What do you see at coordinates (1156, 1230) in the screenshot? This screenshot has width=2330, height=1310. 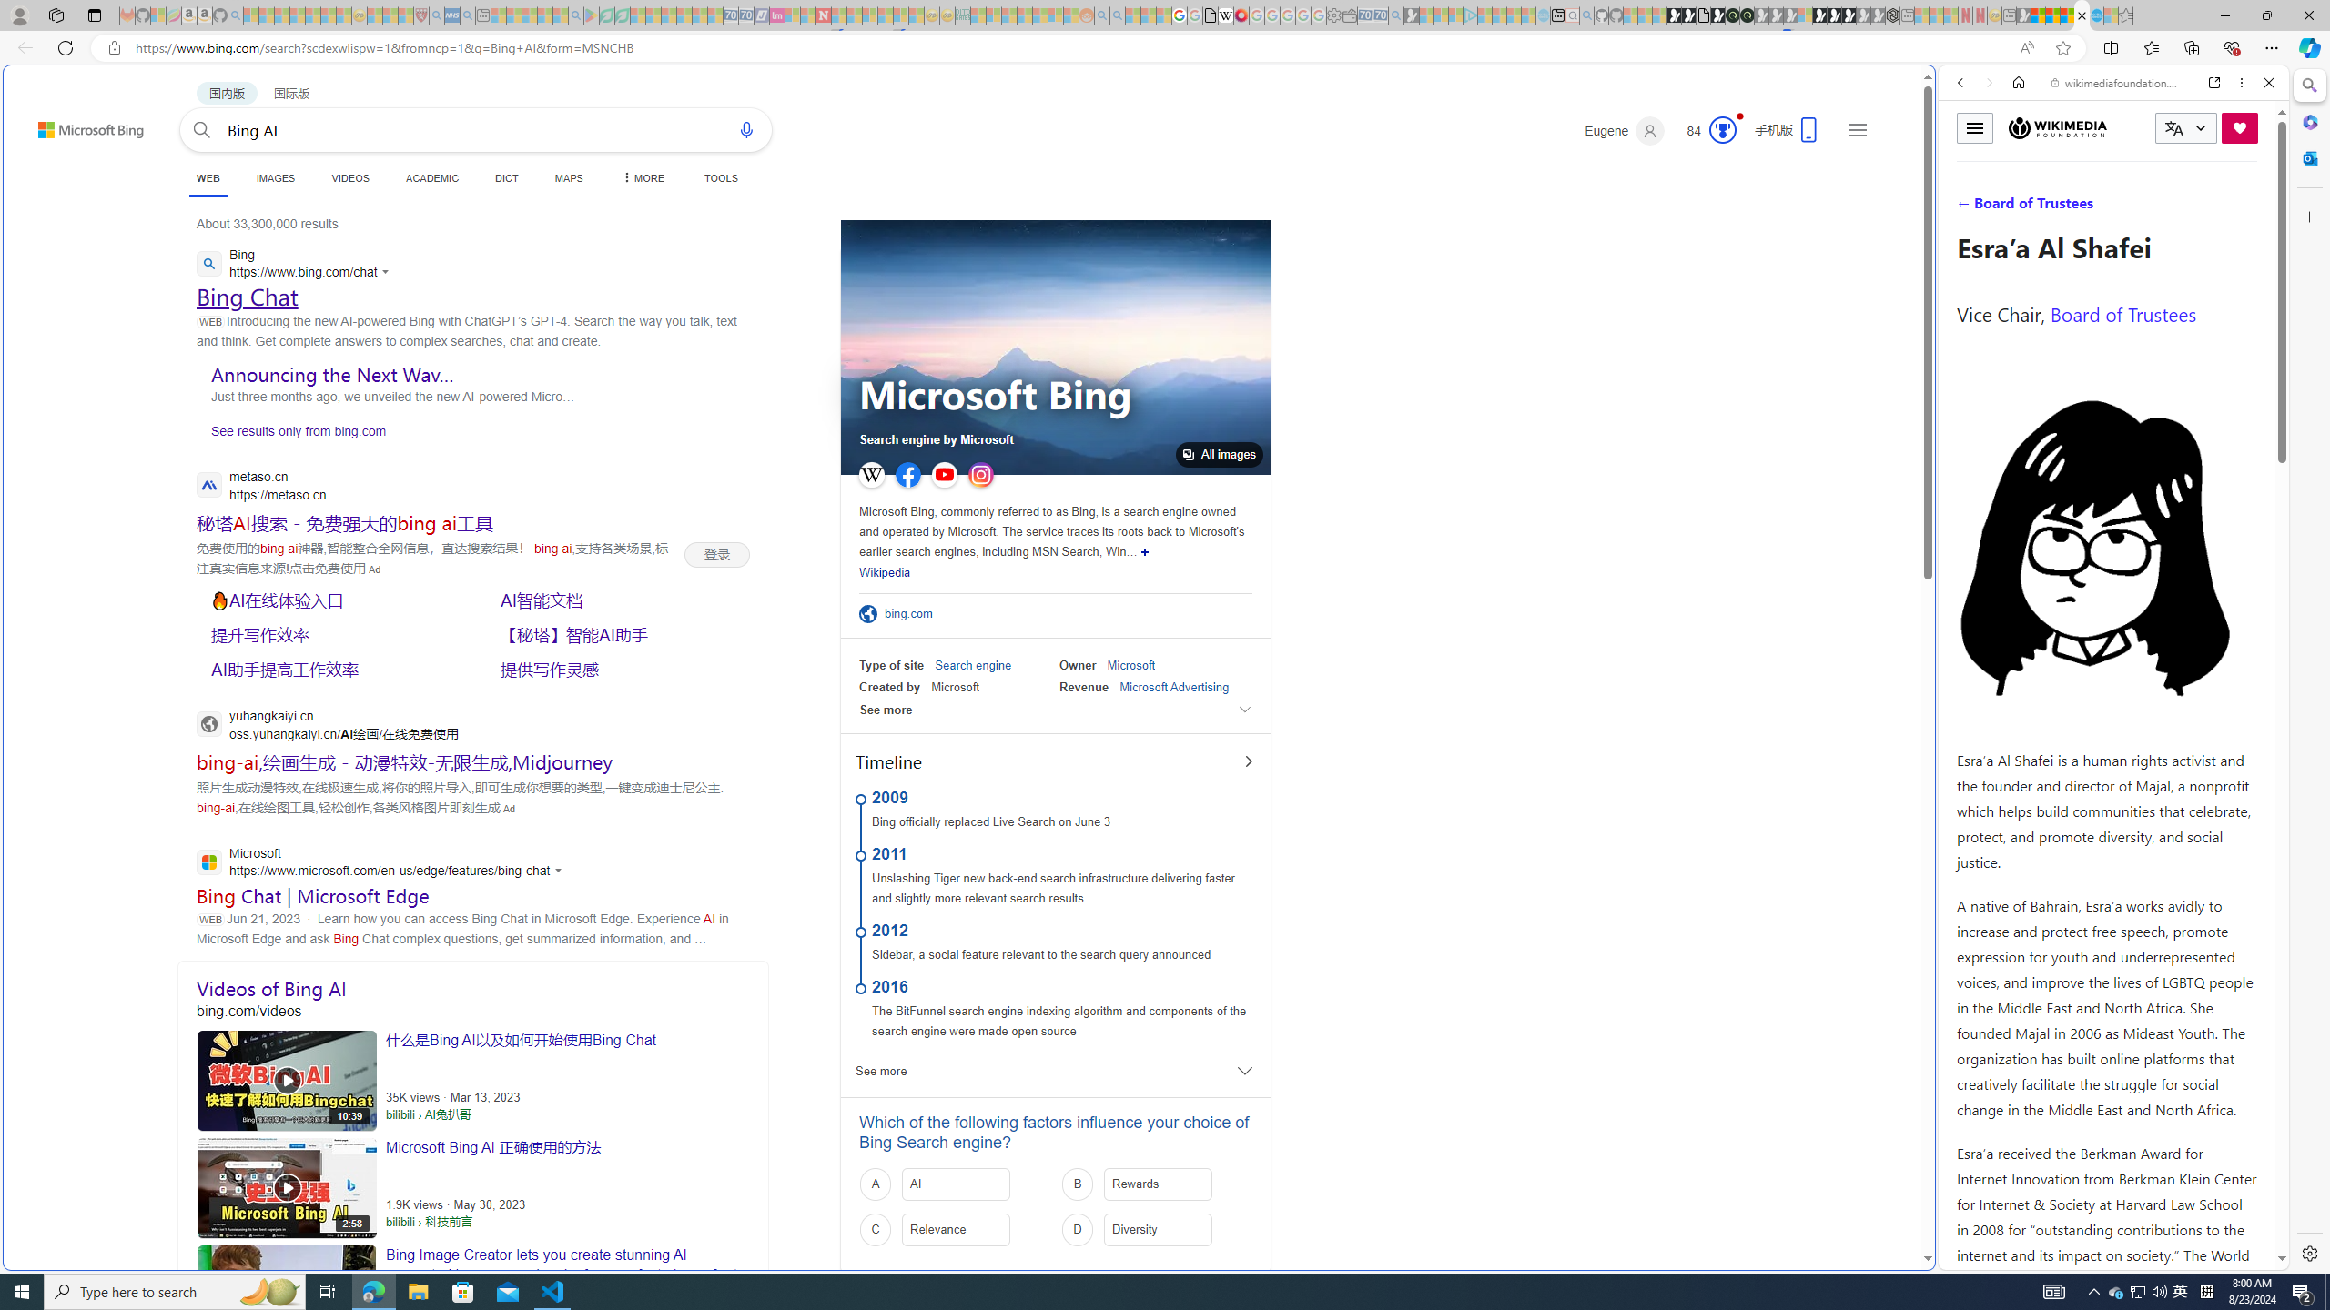 I see `D Diversity` at bounding box center [1156, 1230].